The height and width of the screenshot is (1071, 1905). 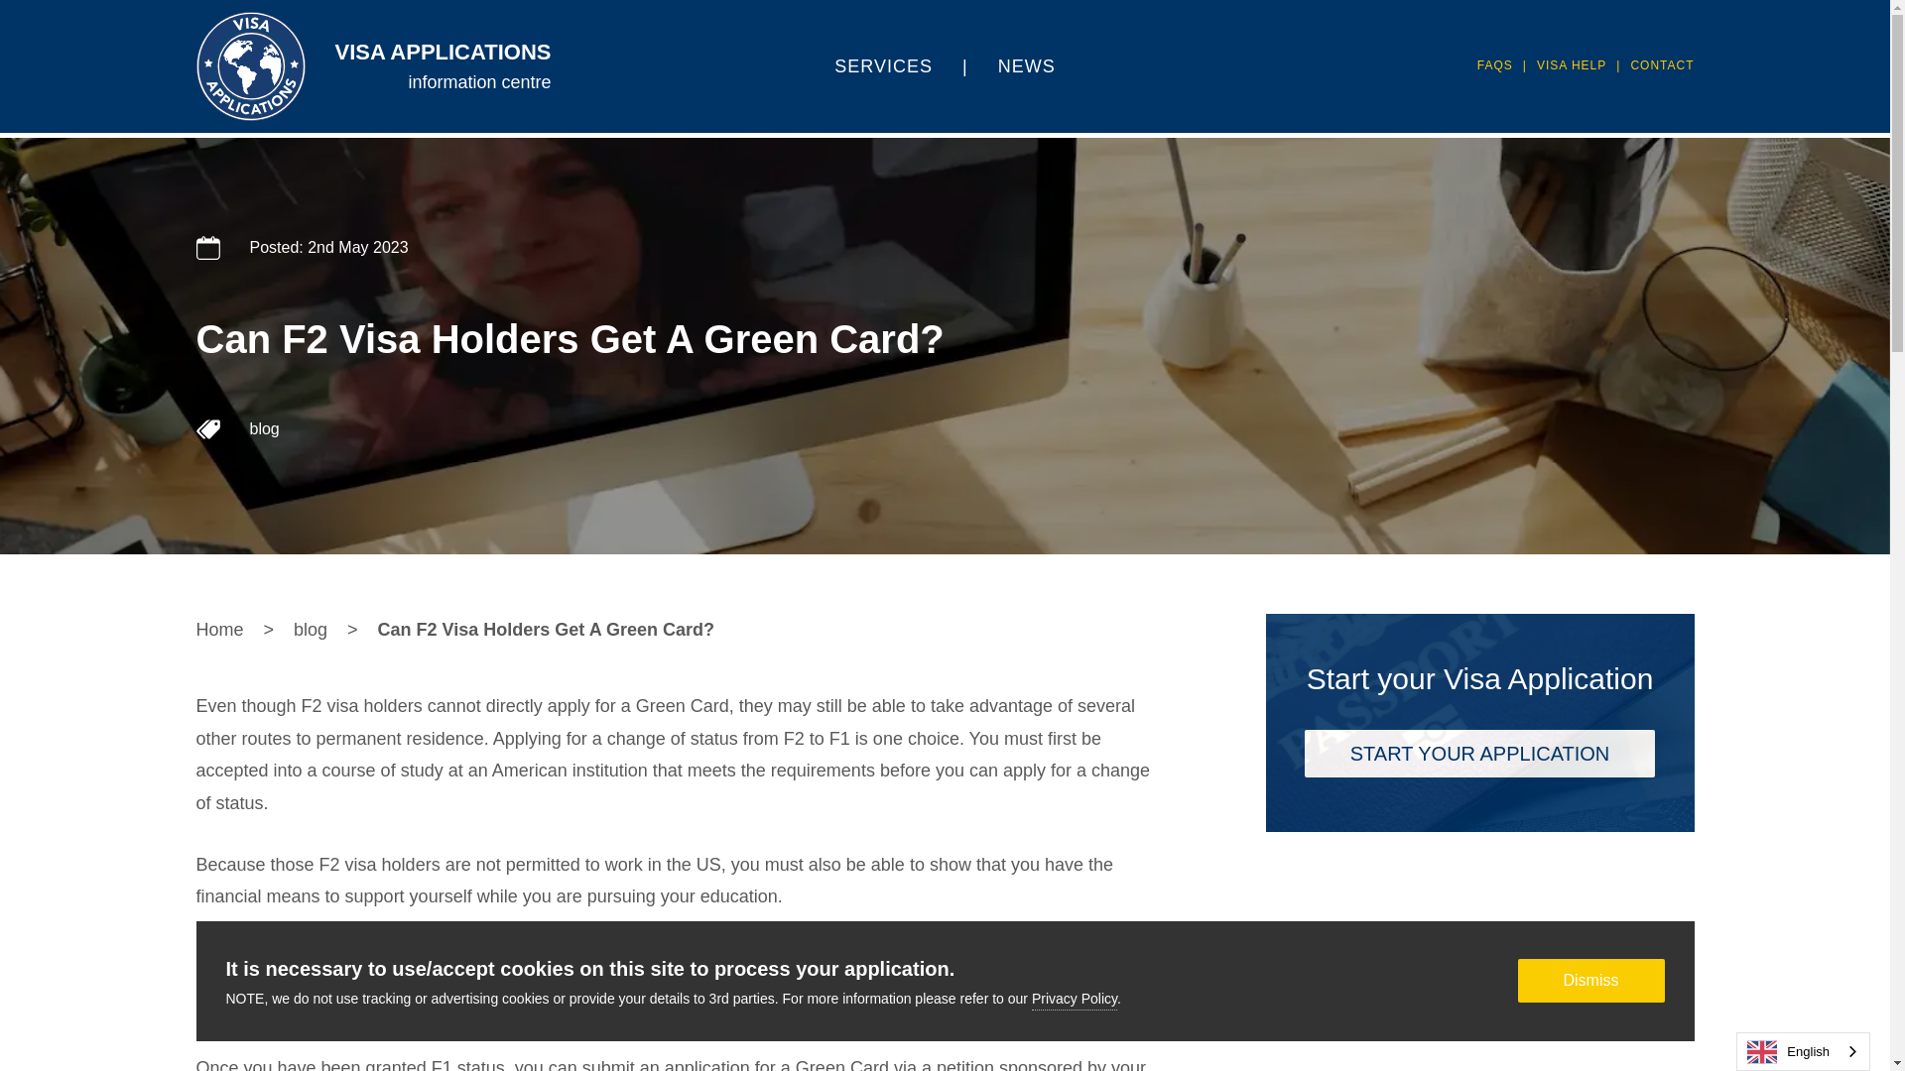 What do you see at coordinates (264, 428) in the screenshot?
I see `blog` at bounding box center [264, 428].